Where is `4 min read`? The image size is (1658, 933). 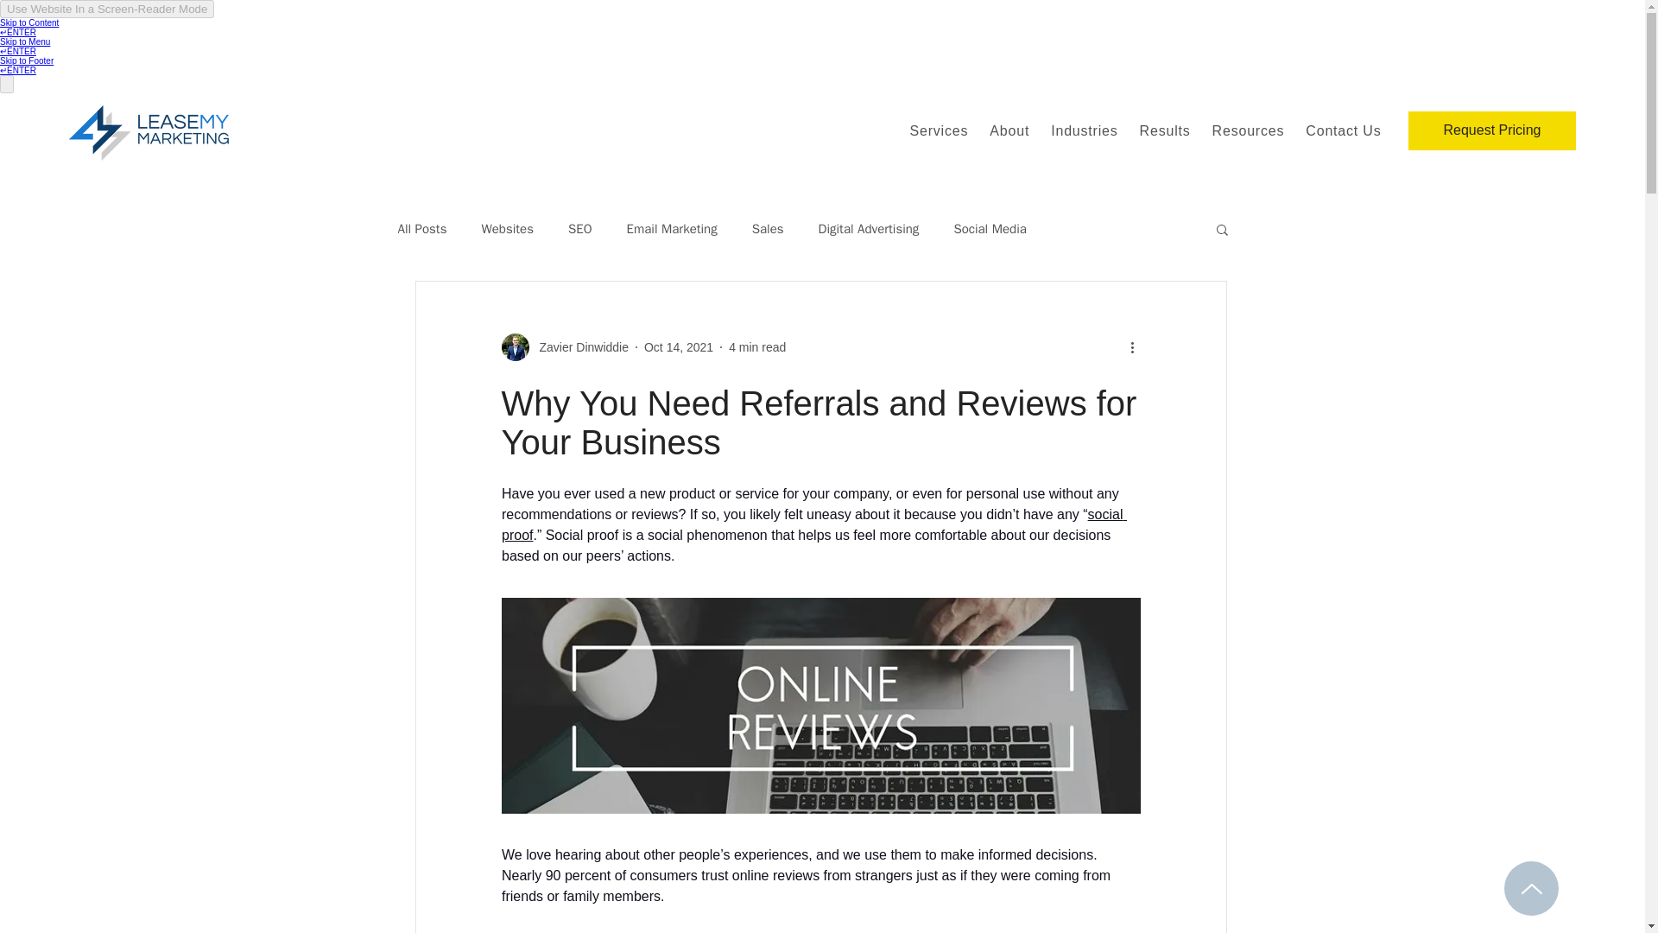 4 min read is located at coordinates (757, 347).